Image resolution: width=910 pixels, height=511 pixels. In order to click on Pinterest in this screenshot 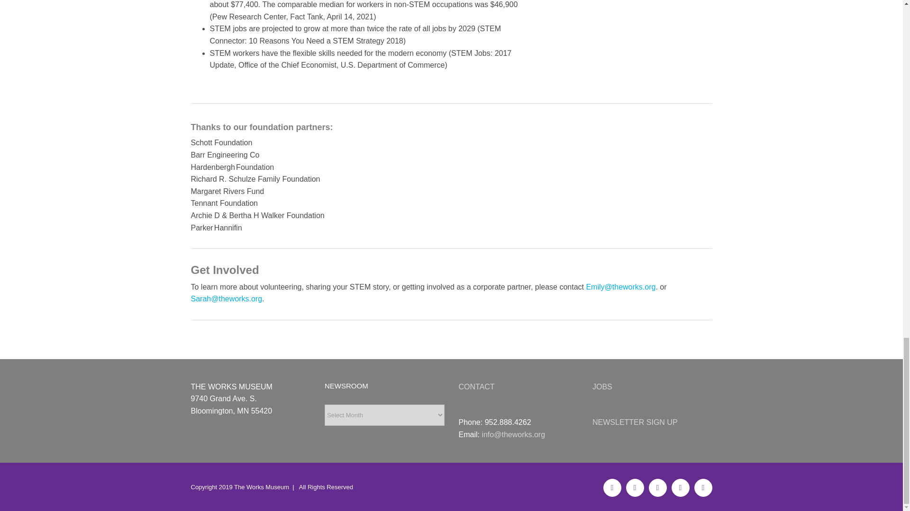, I will do `click(702, 487)`.